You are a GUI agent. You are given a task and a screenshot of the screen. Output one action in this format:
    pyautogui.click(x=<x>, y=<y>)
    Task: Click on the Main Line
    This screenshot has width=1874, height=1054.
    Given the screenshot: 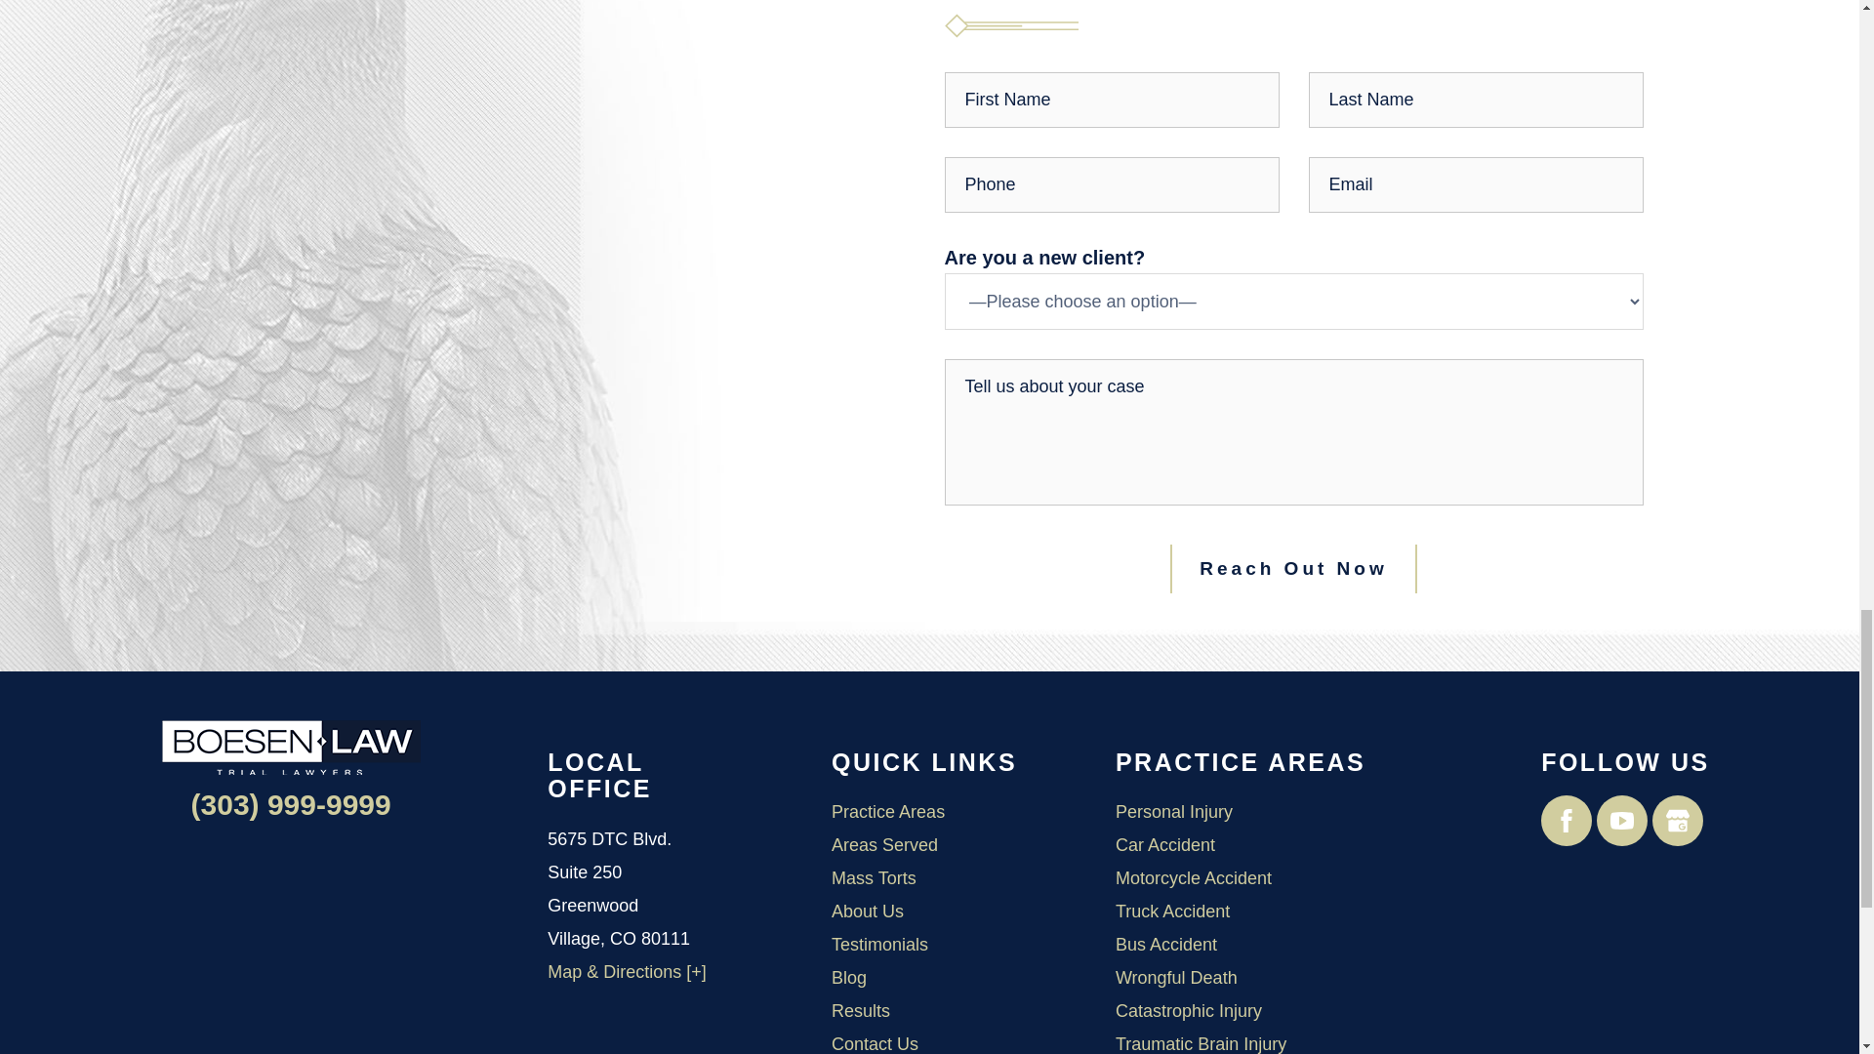 What is the action you would take?
    pyautogui.click(x=291, y=804)
    